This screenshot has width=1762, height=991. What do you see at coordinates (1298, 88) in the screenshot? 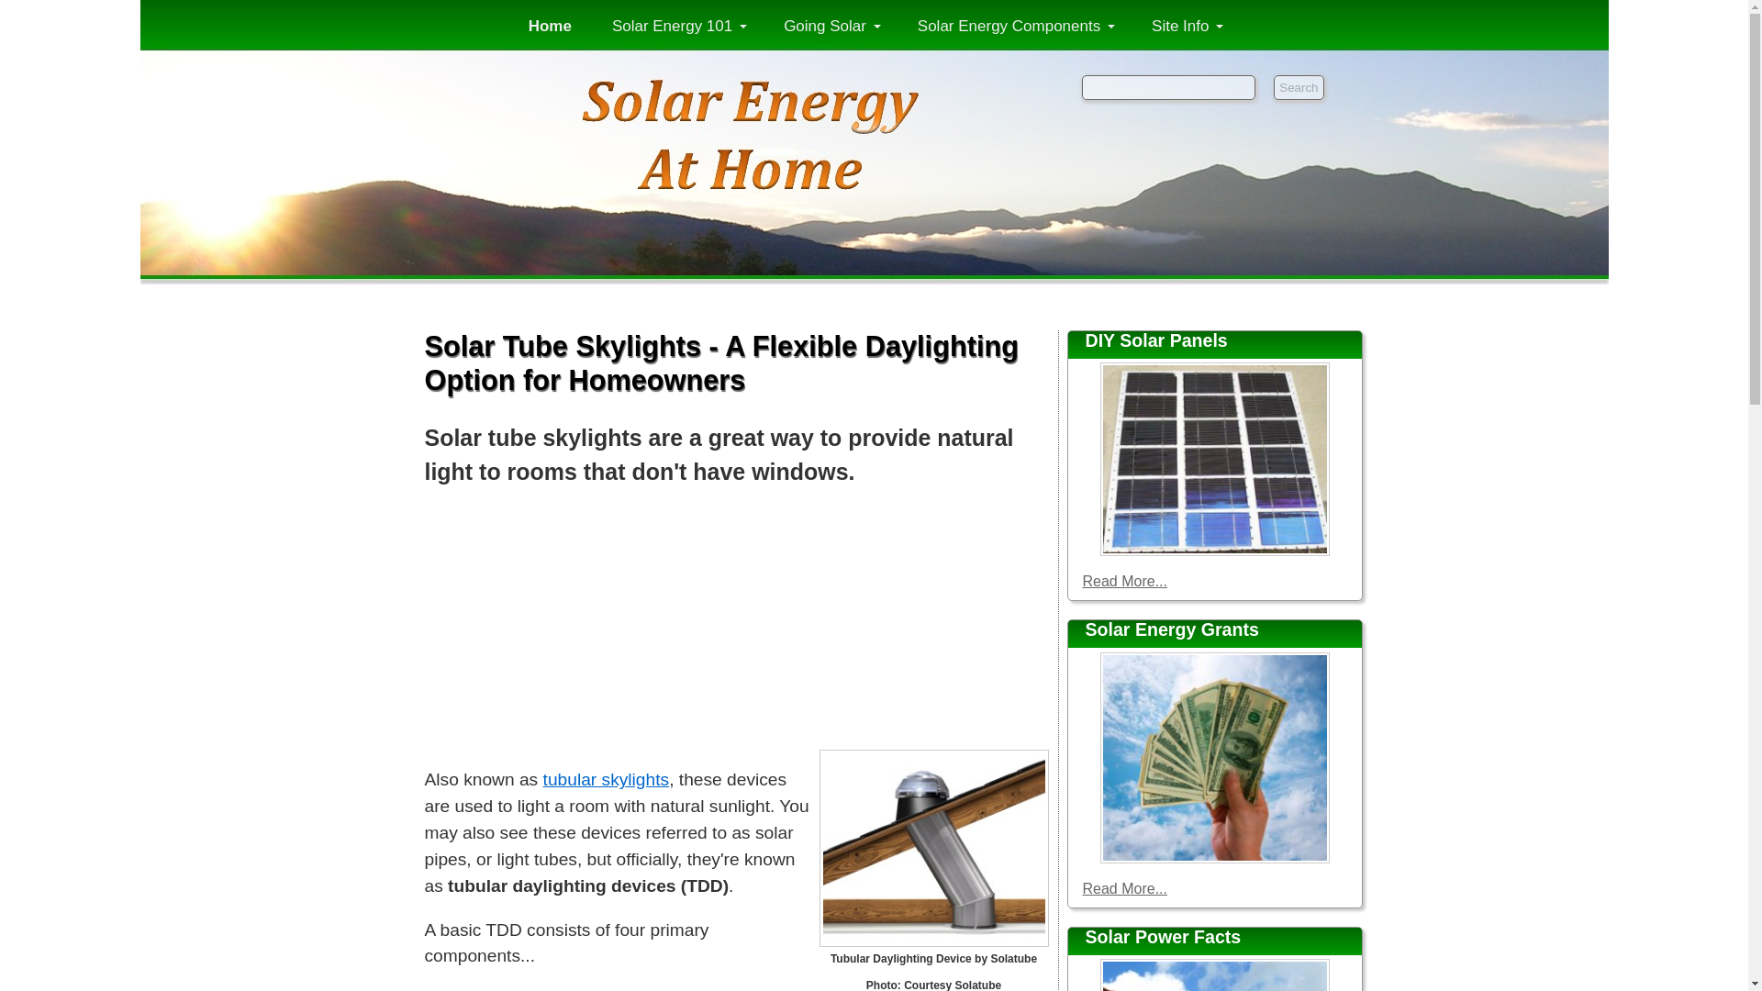
I see `Search` at bounding box center [1298, 88].